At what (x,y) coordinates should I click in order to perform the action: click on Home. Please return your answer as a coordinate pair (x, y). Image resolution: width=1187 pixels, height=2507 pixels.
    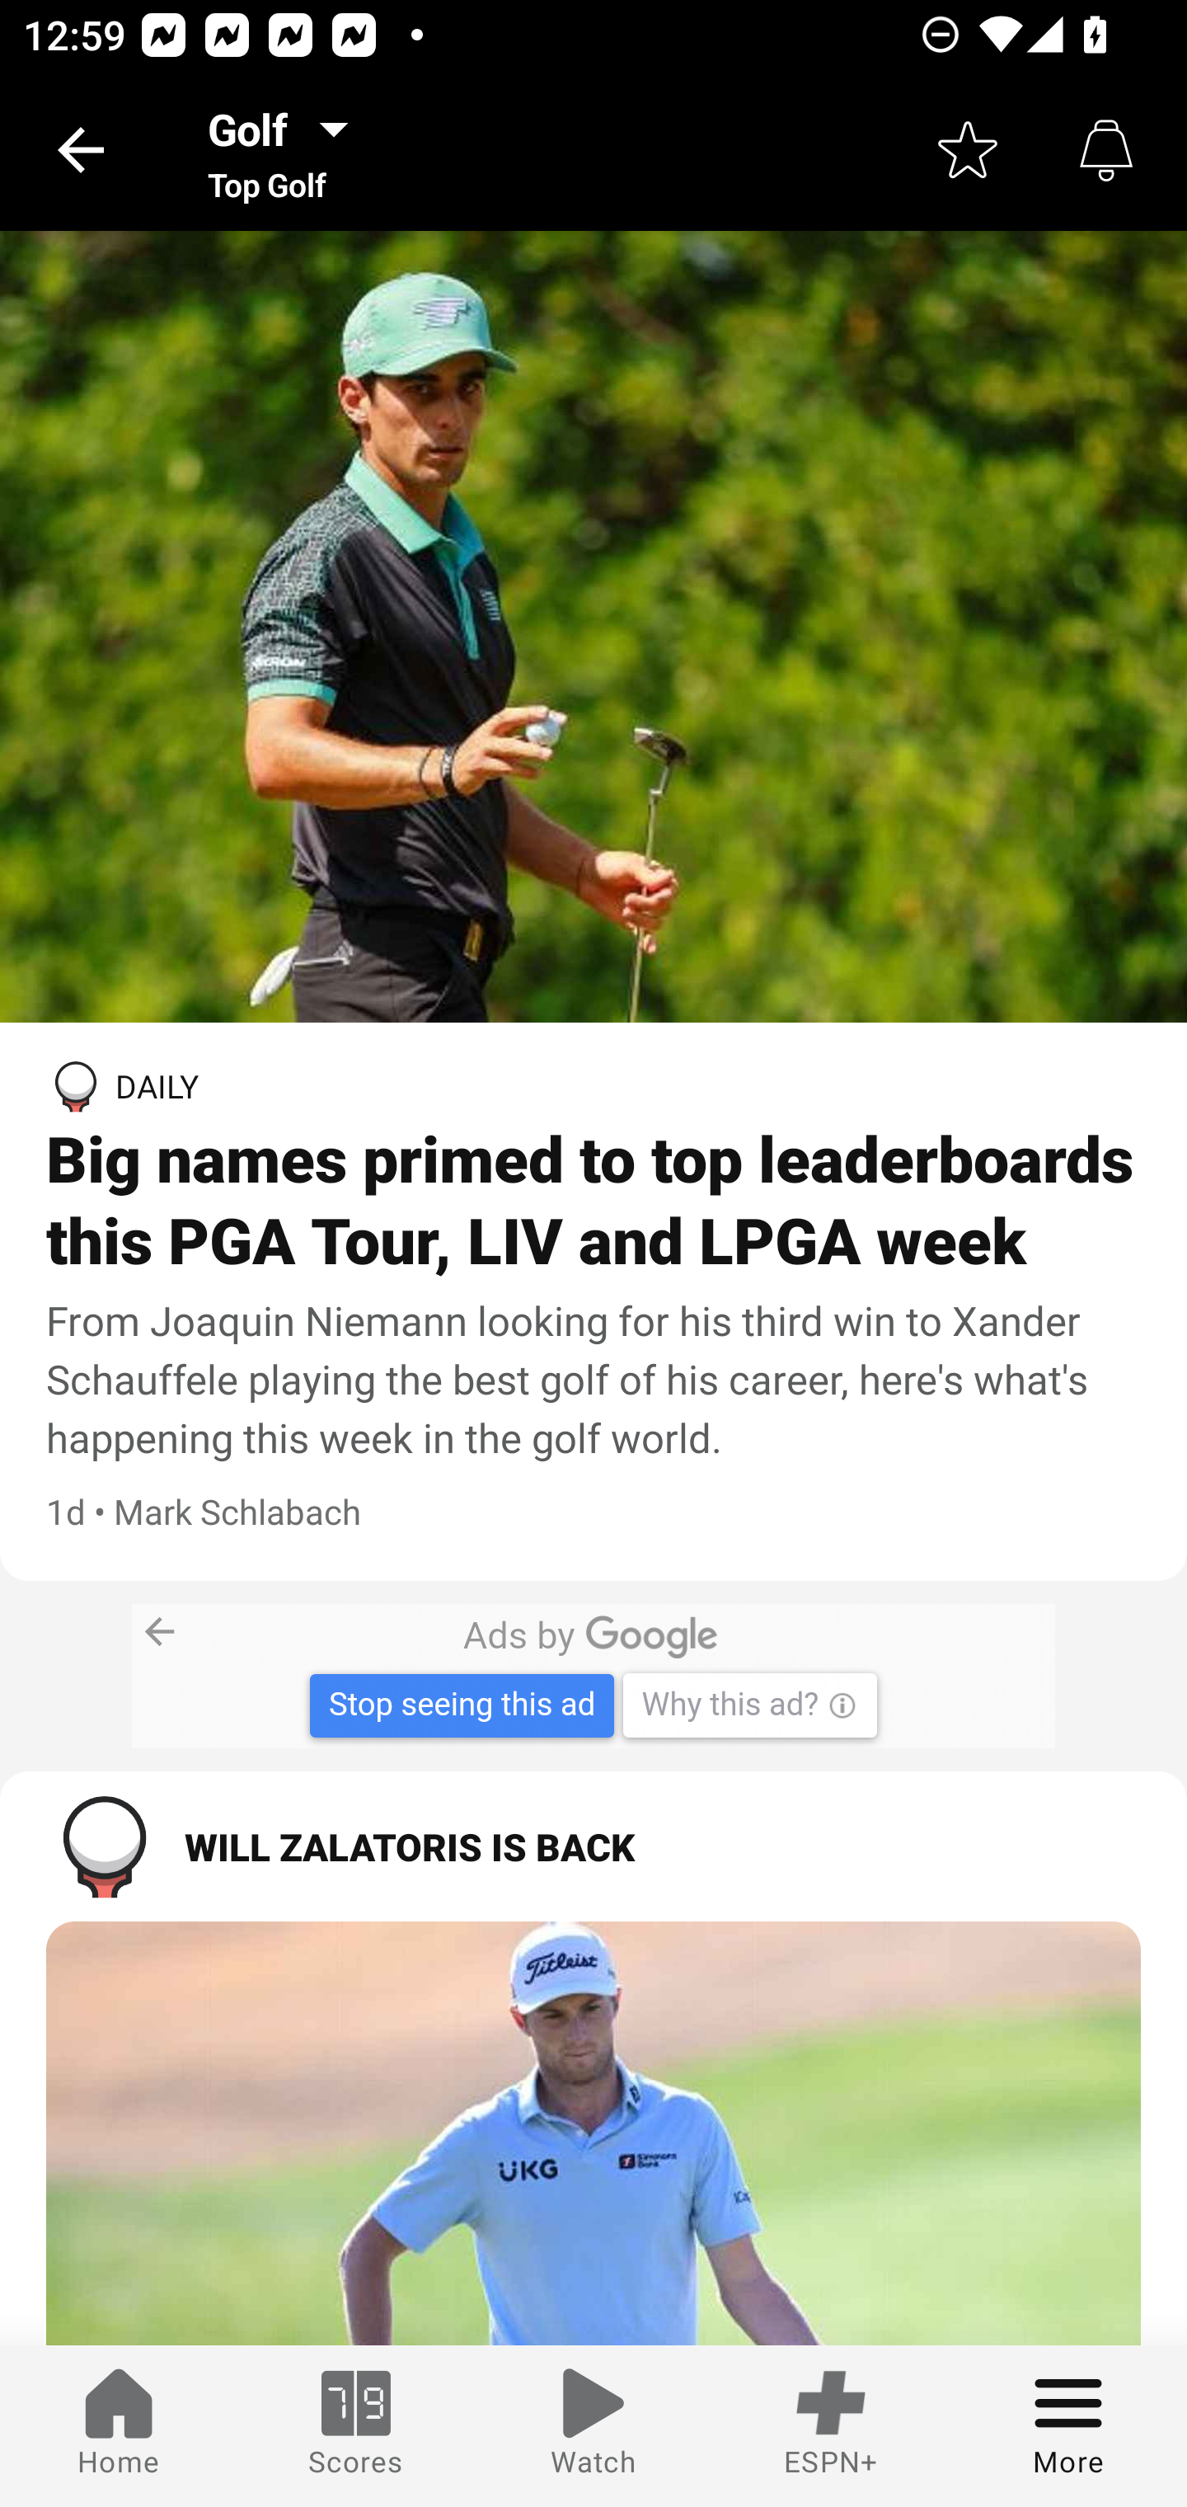
    Looking at the image, I should click on (119, 2426).